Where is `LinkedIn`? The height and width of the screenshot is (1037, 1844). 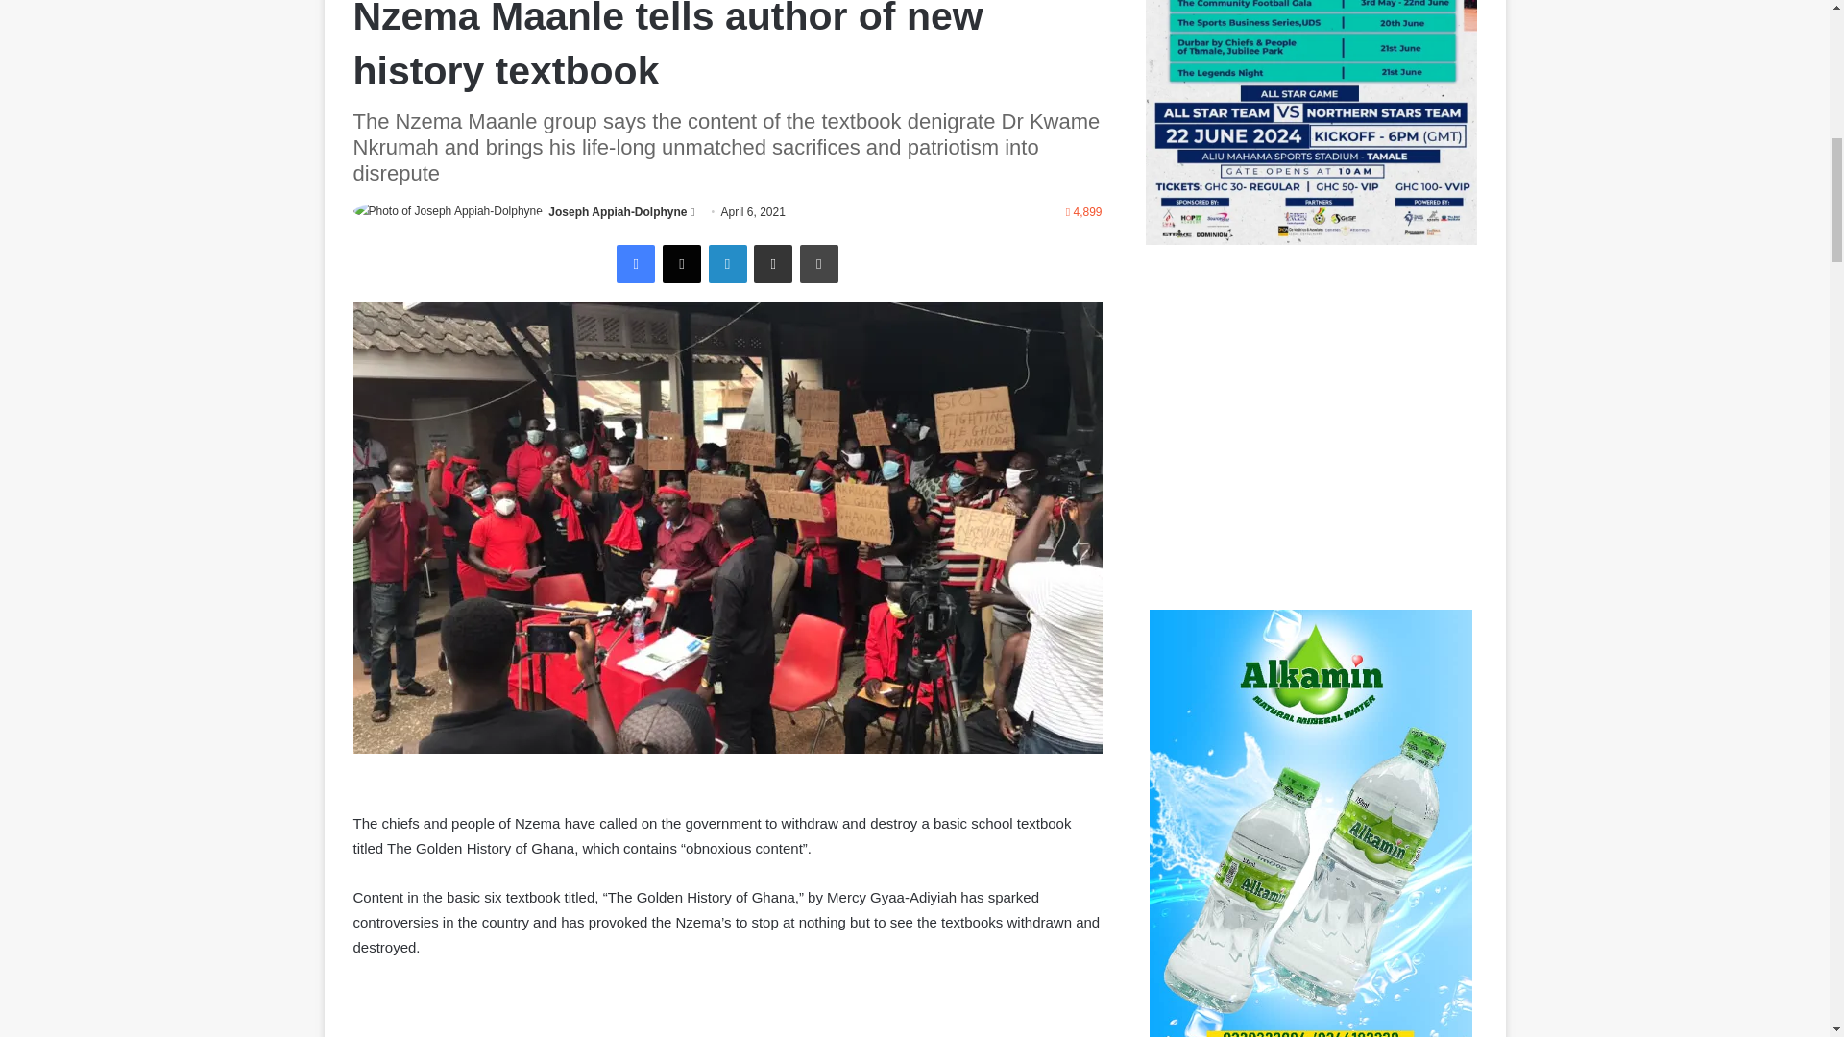 LinkedIn is located at coordinates (727, 263).